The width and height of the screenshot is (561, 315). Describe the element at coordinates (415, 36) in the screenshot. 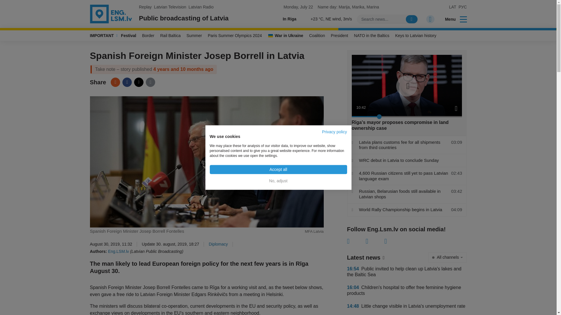

I see `Keys to Latvian history` at that location.